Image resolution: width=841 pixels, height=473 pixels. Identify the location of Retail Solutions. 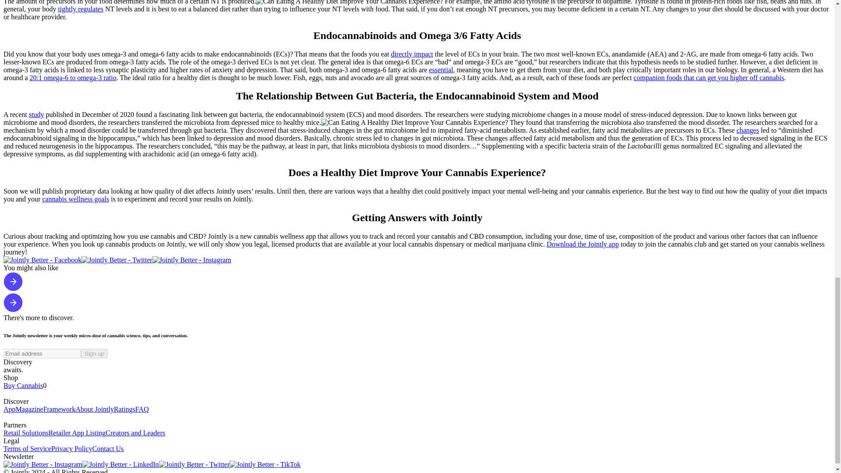
(26, 433).